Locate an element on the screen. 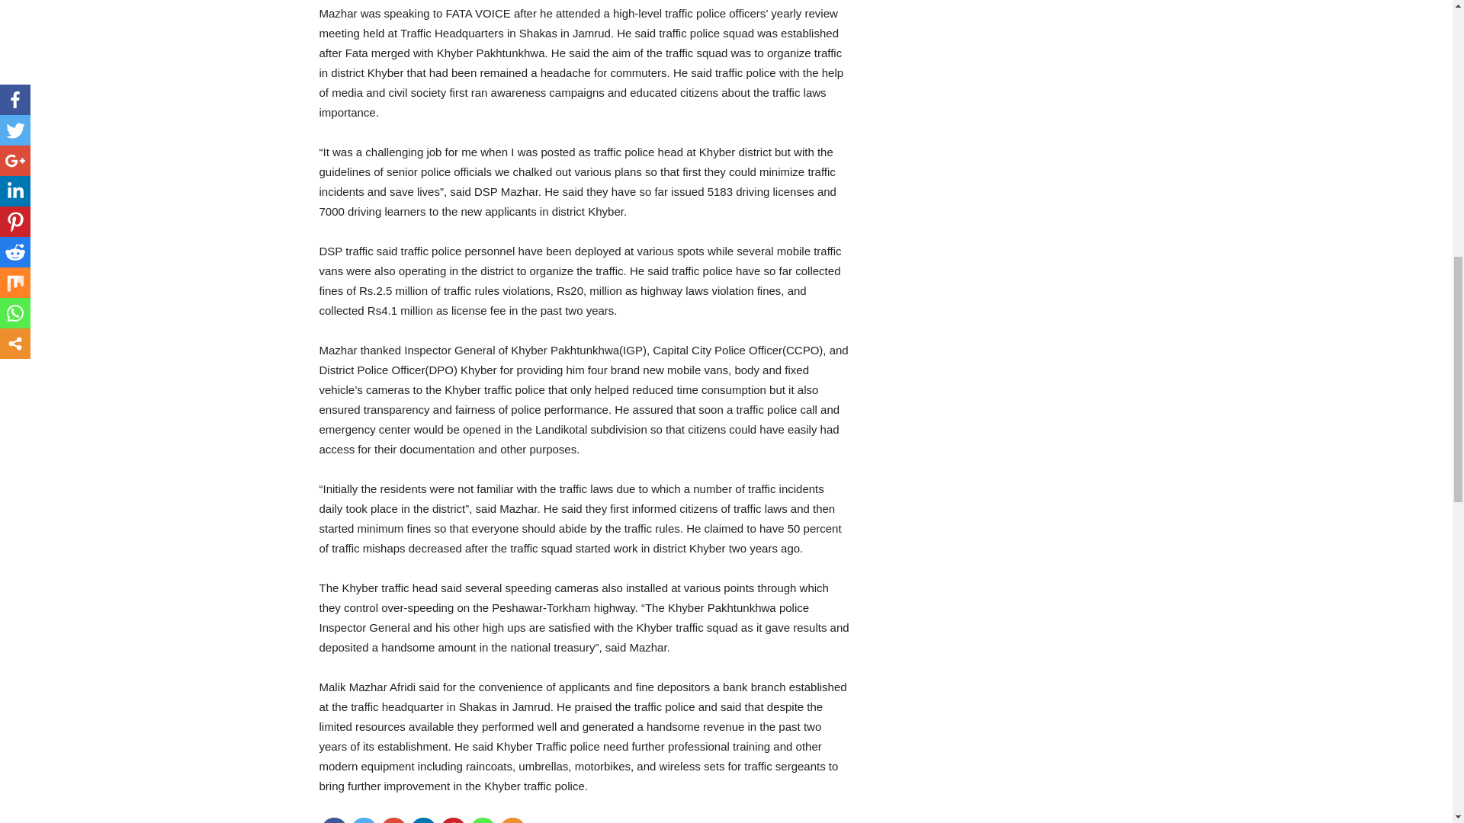 This screenshot has height=823, width=1464. Linkedin is located at coordinates (422, 820).